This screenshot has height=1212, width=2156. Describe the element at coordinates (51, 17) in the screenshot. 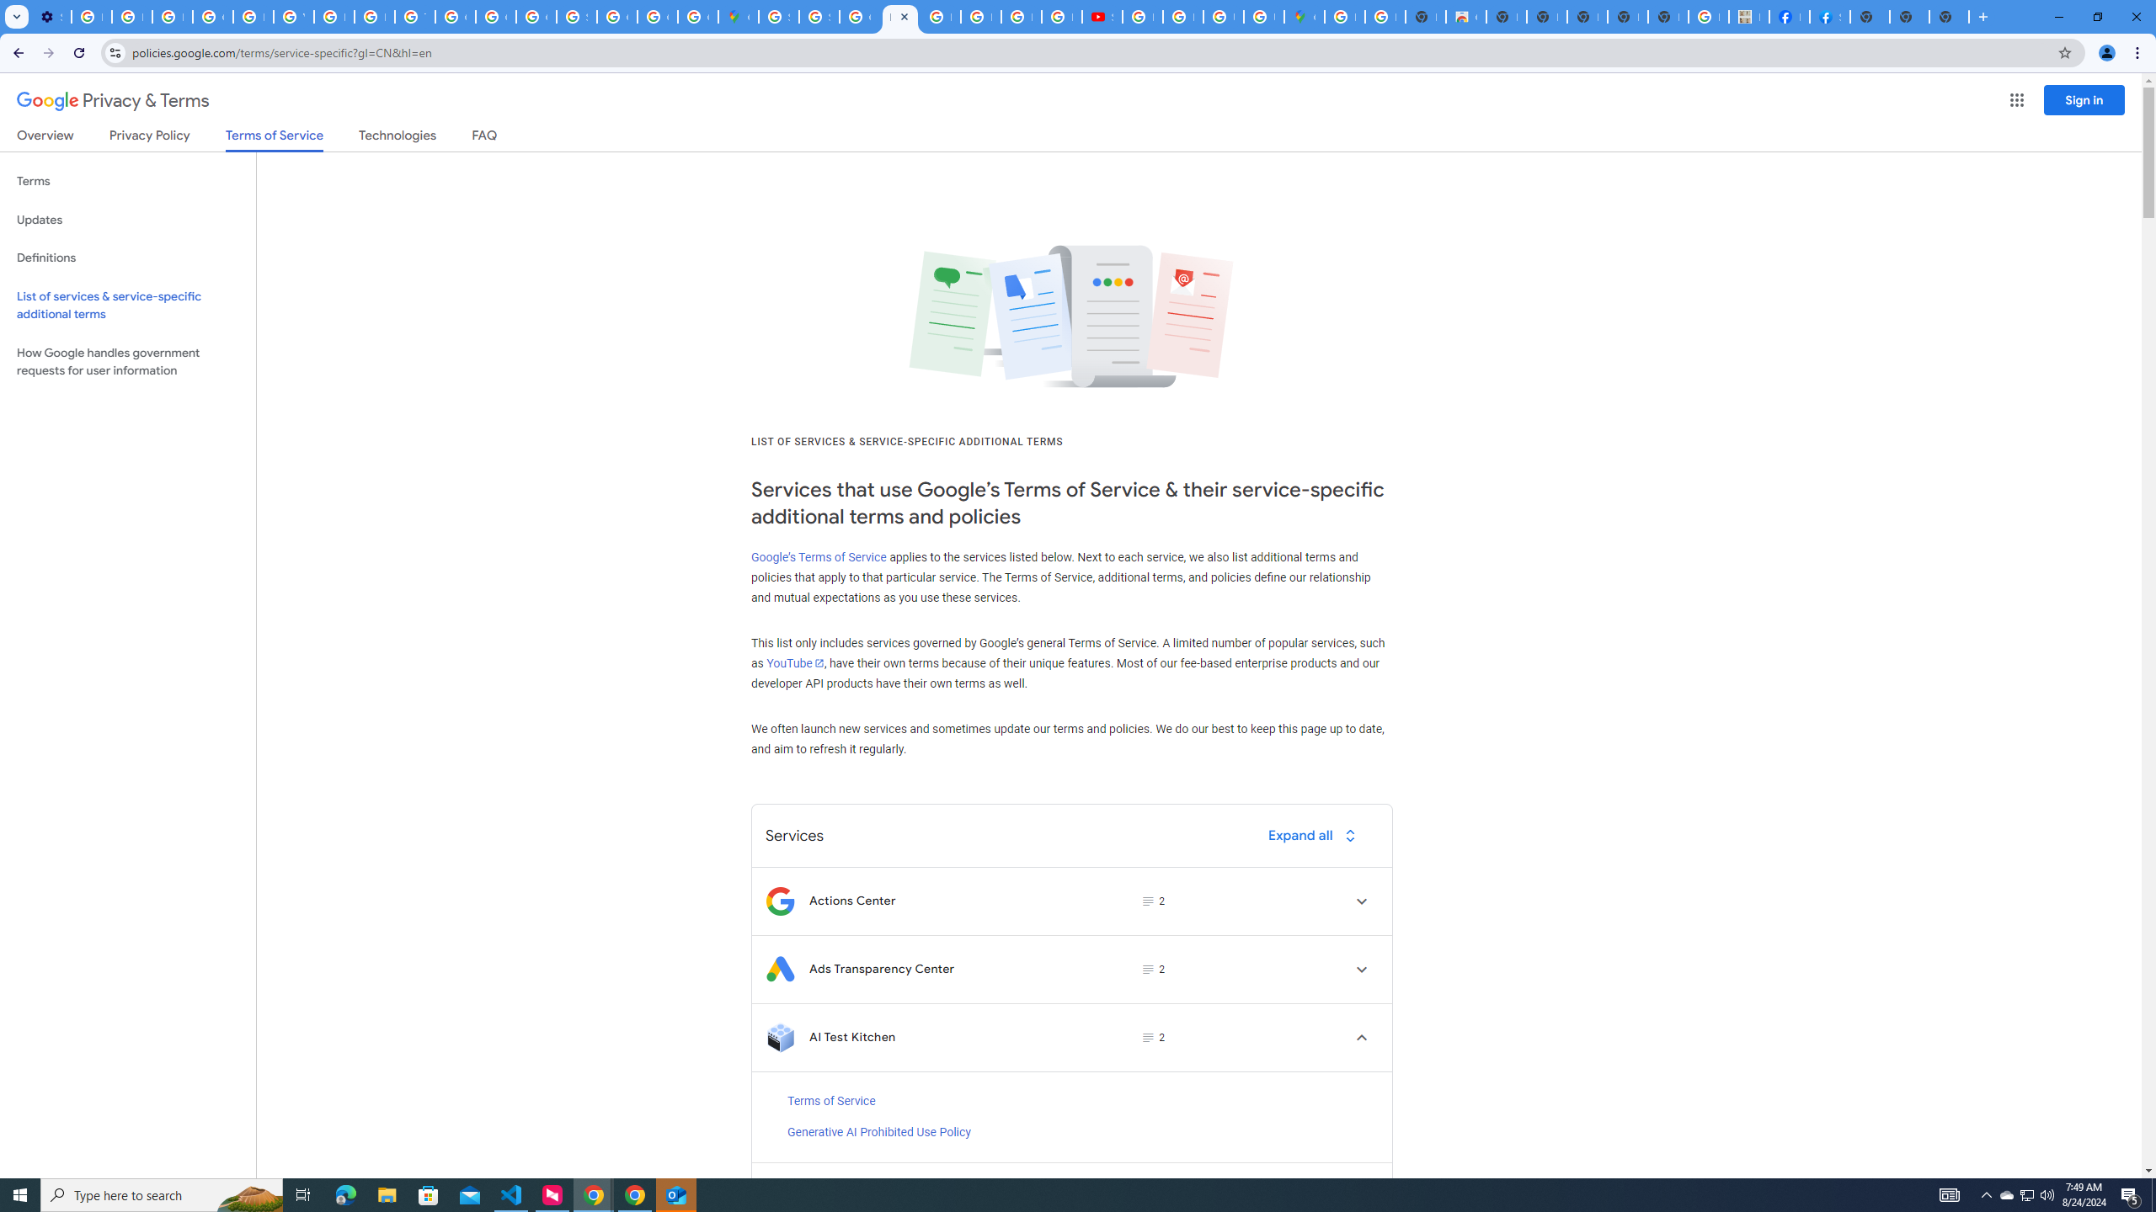

I see `Settings - Customize profile` at that location.